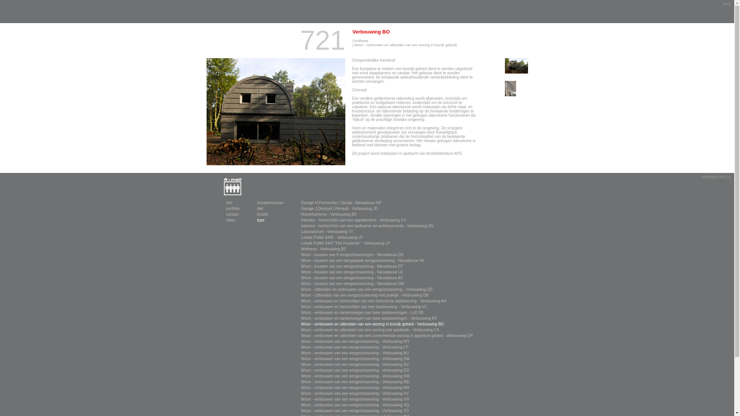 Image resolution: width=740 pixels, height=416 pixels. Describe the element at coordinates (352, 267) in the screenshot. I see `Woon - bouwen van een eengezinswoning - Nieuwbouw DT` at that location.